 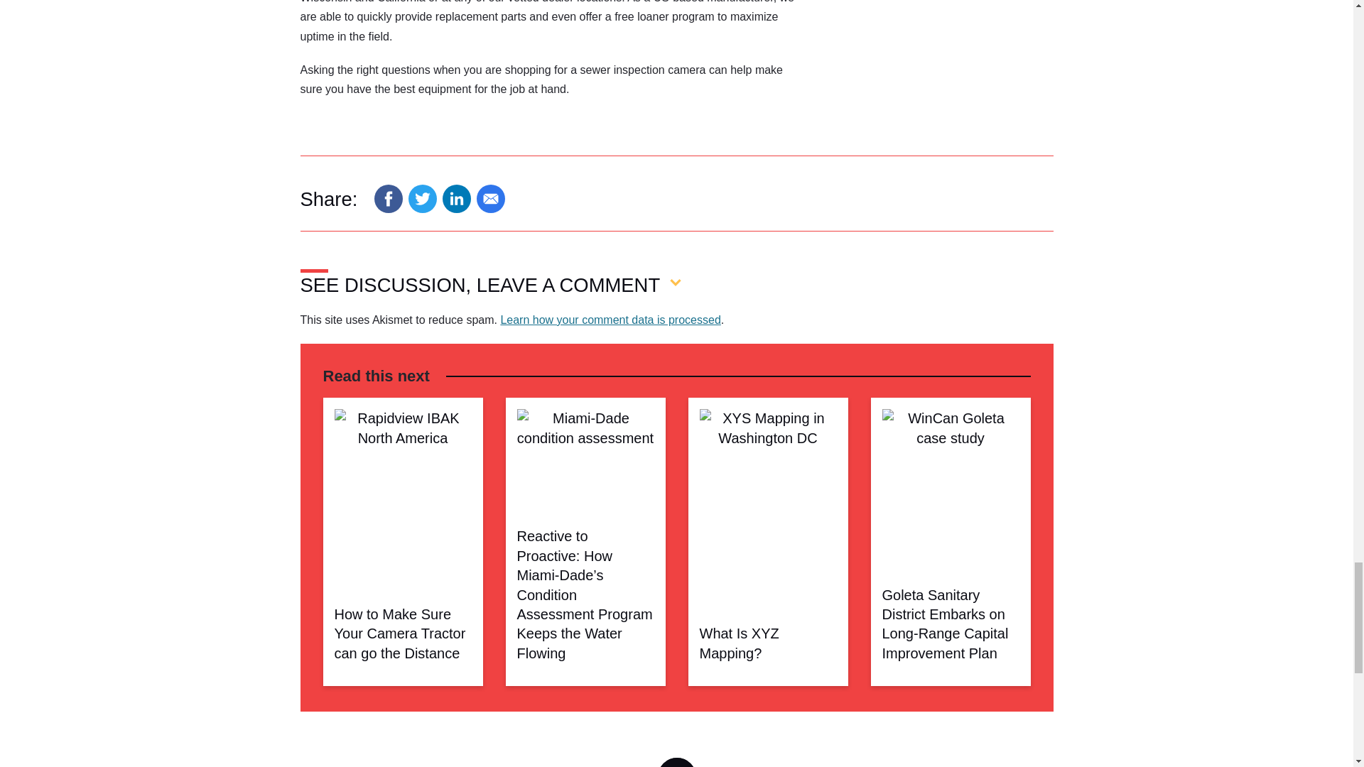 I want to click on Email, so click(x=490, y=199).